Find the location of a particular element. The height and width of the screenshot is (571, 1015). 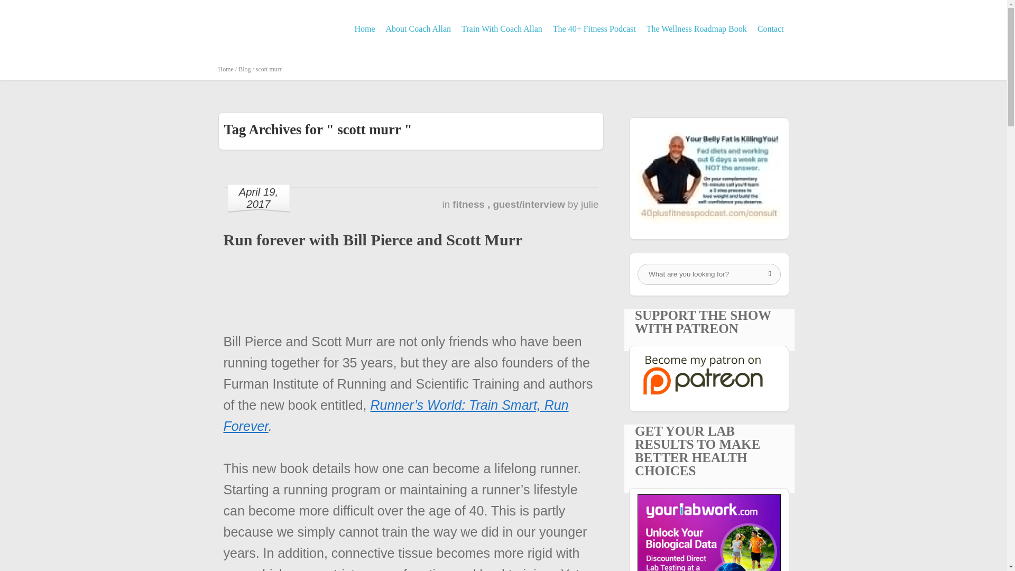

The Wellness Roadmap Book is located at coordinates (697, 29).